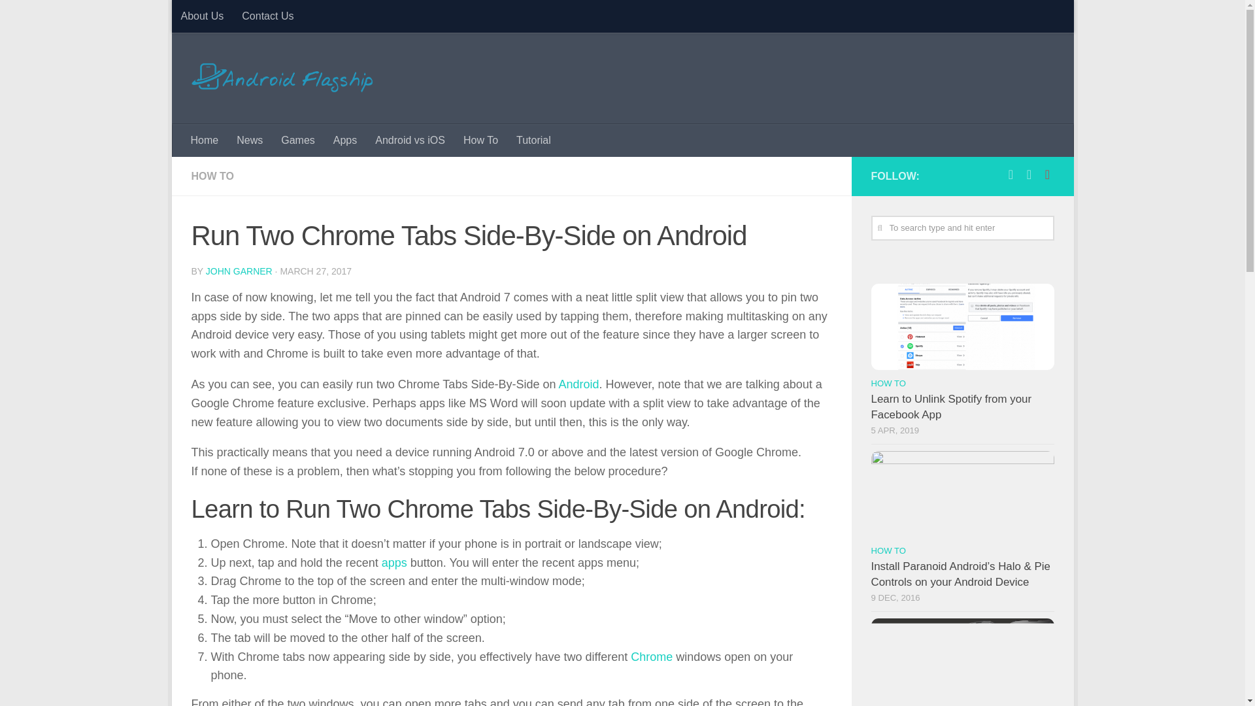 The image size is (1255, 706). Describe the element at coordinates (533, 140) in the screenshot. I see `Tutorial` at that location.